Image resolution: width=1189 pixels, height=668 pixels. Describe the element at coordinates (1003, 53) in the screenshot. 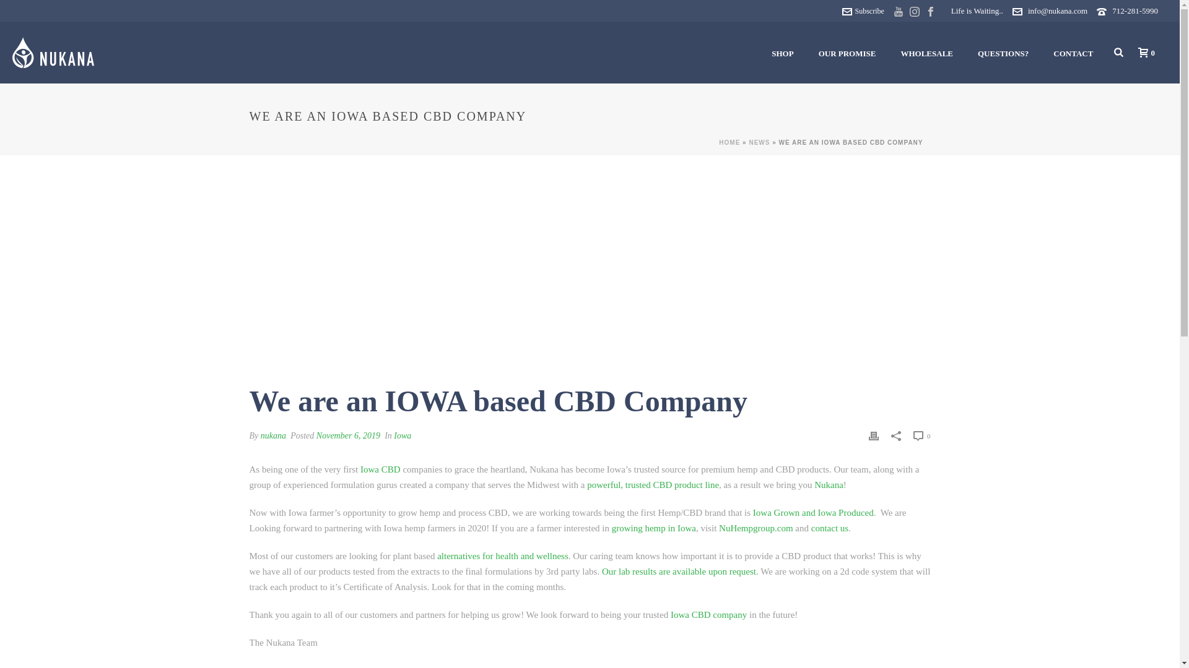

I see `QUESTIONS?` at that location.